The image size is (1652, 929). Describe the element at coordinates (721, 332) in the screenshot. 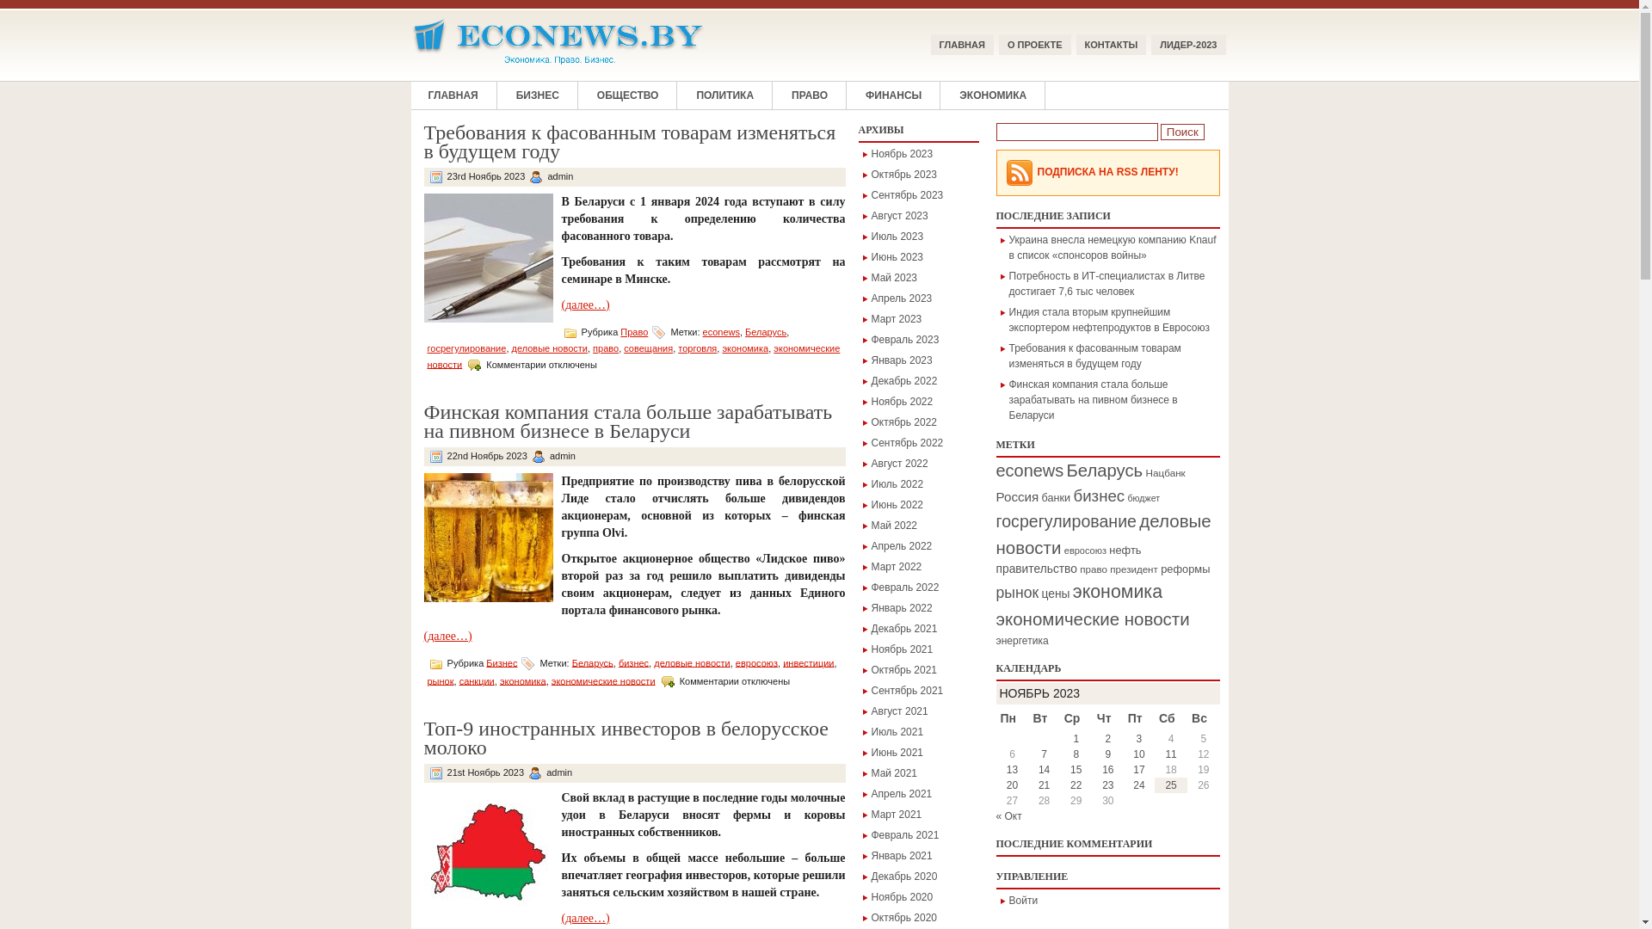

I see `econews` at that location.